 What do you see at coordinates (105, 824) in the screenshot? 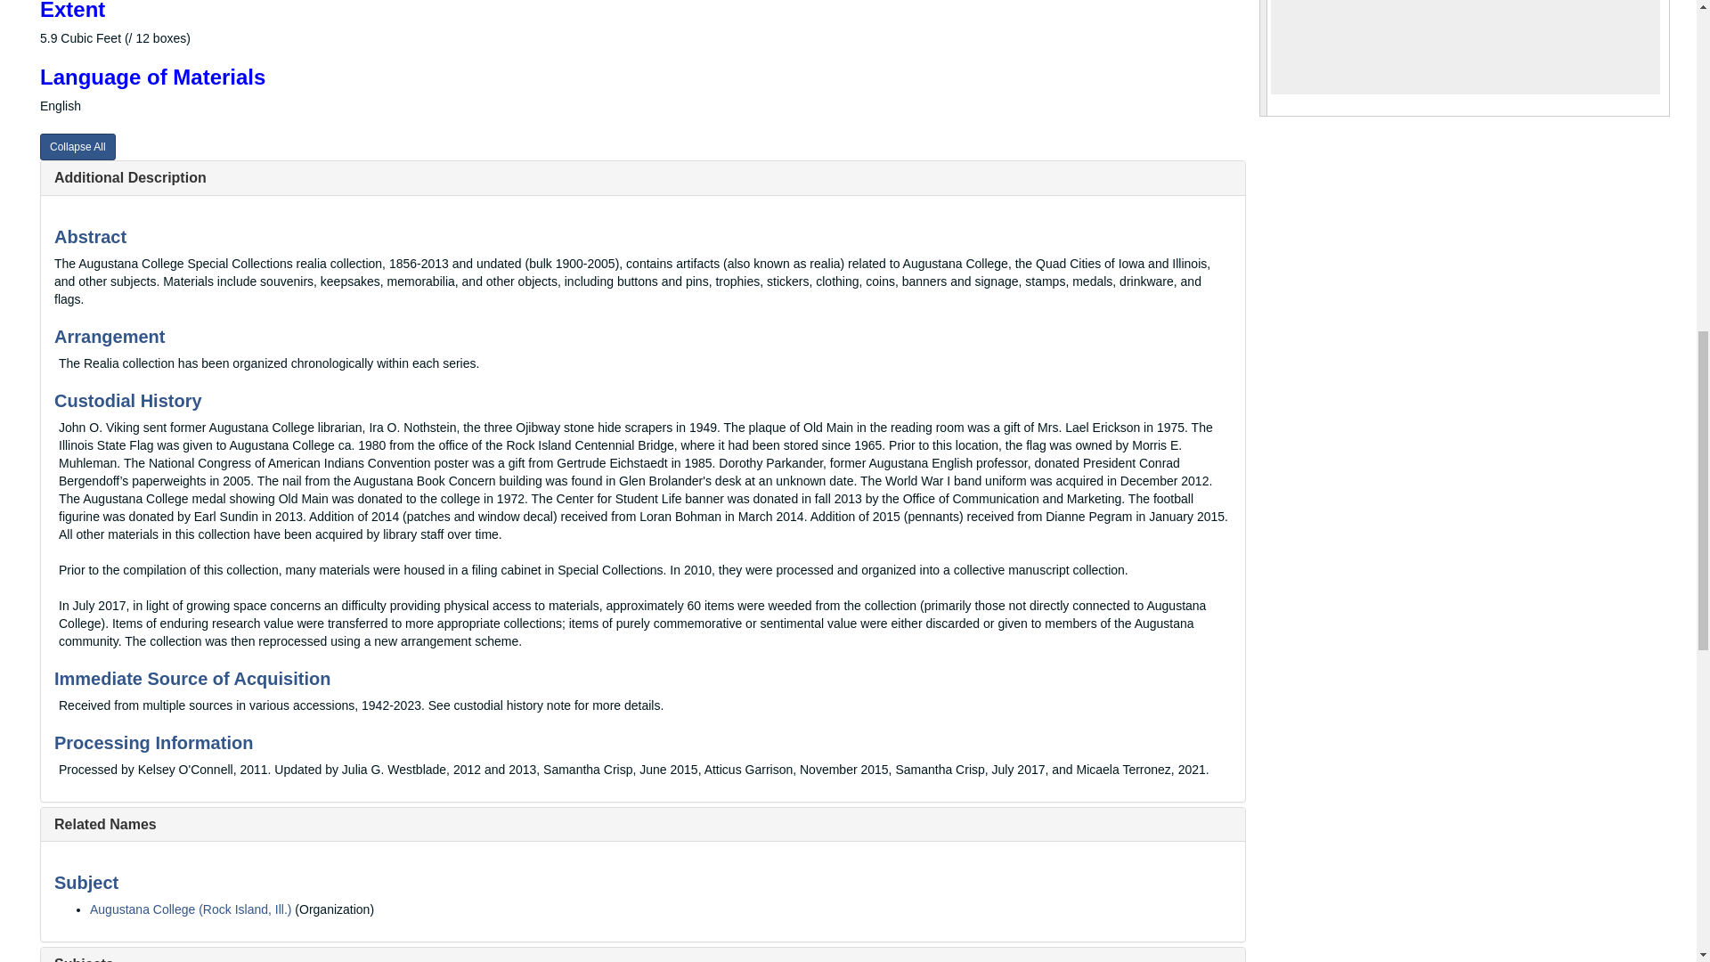
I see `Related Names` at bounding box center [105, 824].